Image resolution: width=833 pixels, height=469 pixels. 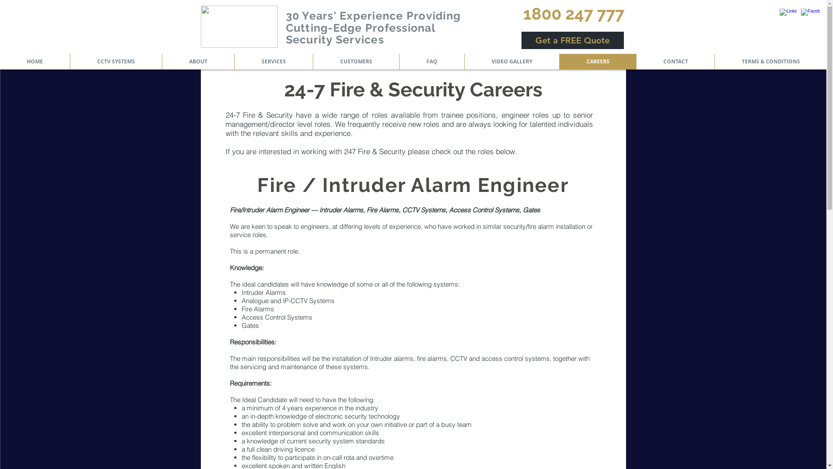 What do you see at coordinates (771, 62) in the screenshot?
I see `TERMS & CONDITIONS` at bounding box center [771, 62].